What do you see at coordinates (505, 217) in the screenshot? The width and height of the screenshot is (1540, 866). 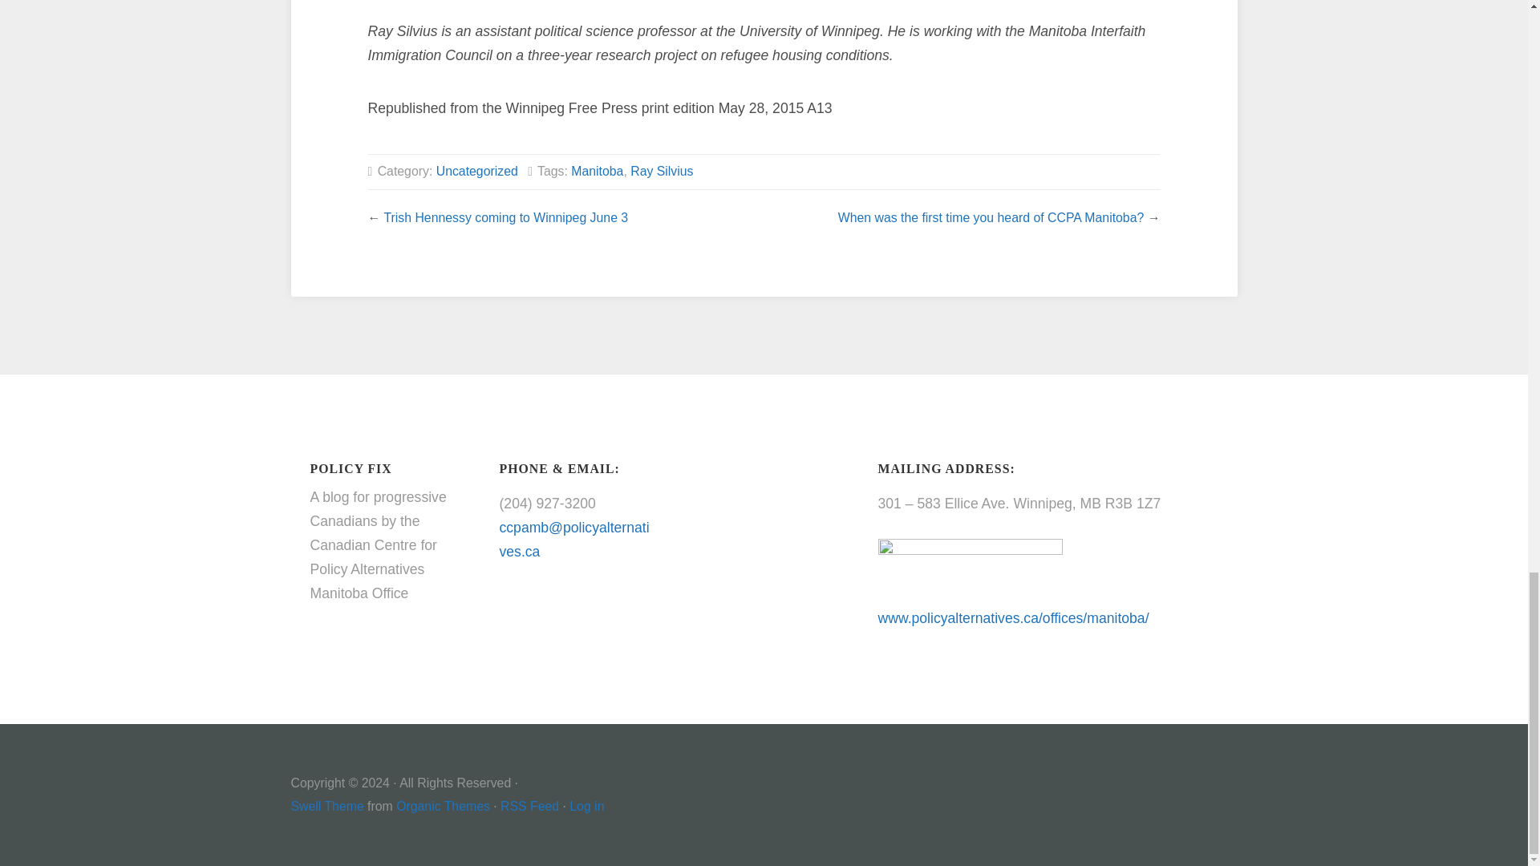 I see `Trish Hennessy coming to Winnipeg June 3` at bounding box center [505, 217].